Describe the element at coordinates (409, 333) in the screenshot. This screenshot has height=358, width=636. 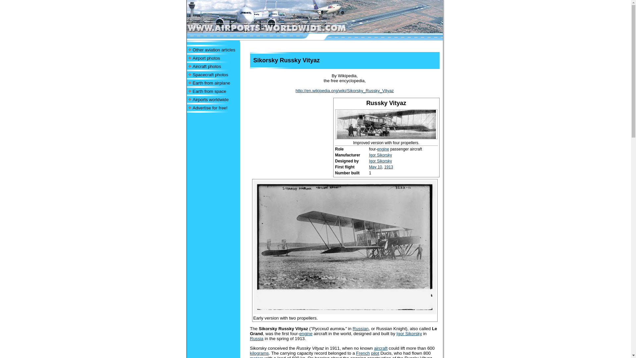
I see `Igor Sikorsky` at that location.